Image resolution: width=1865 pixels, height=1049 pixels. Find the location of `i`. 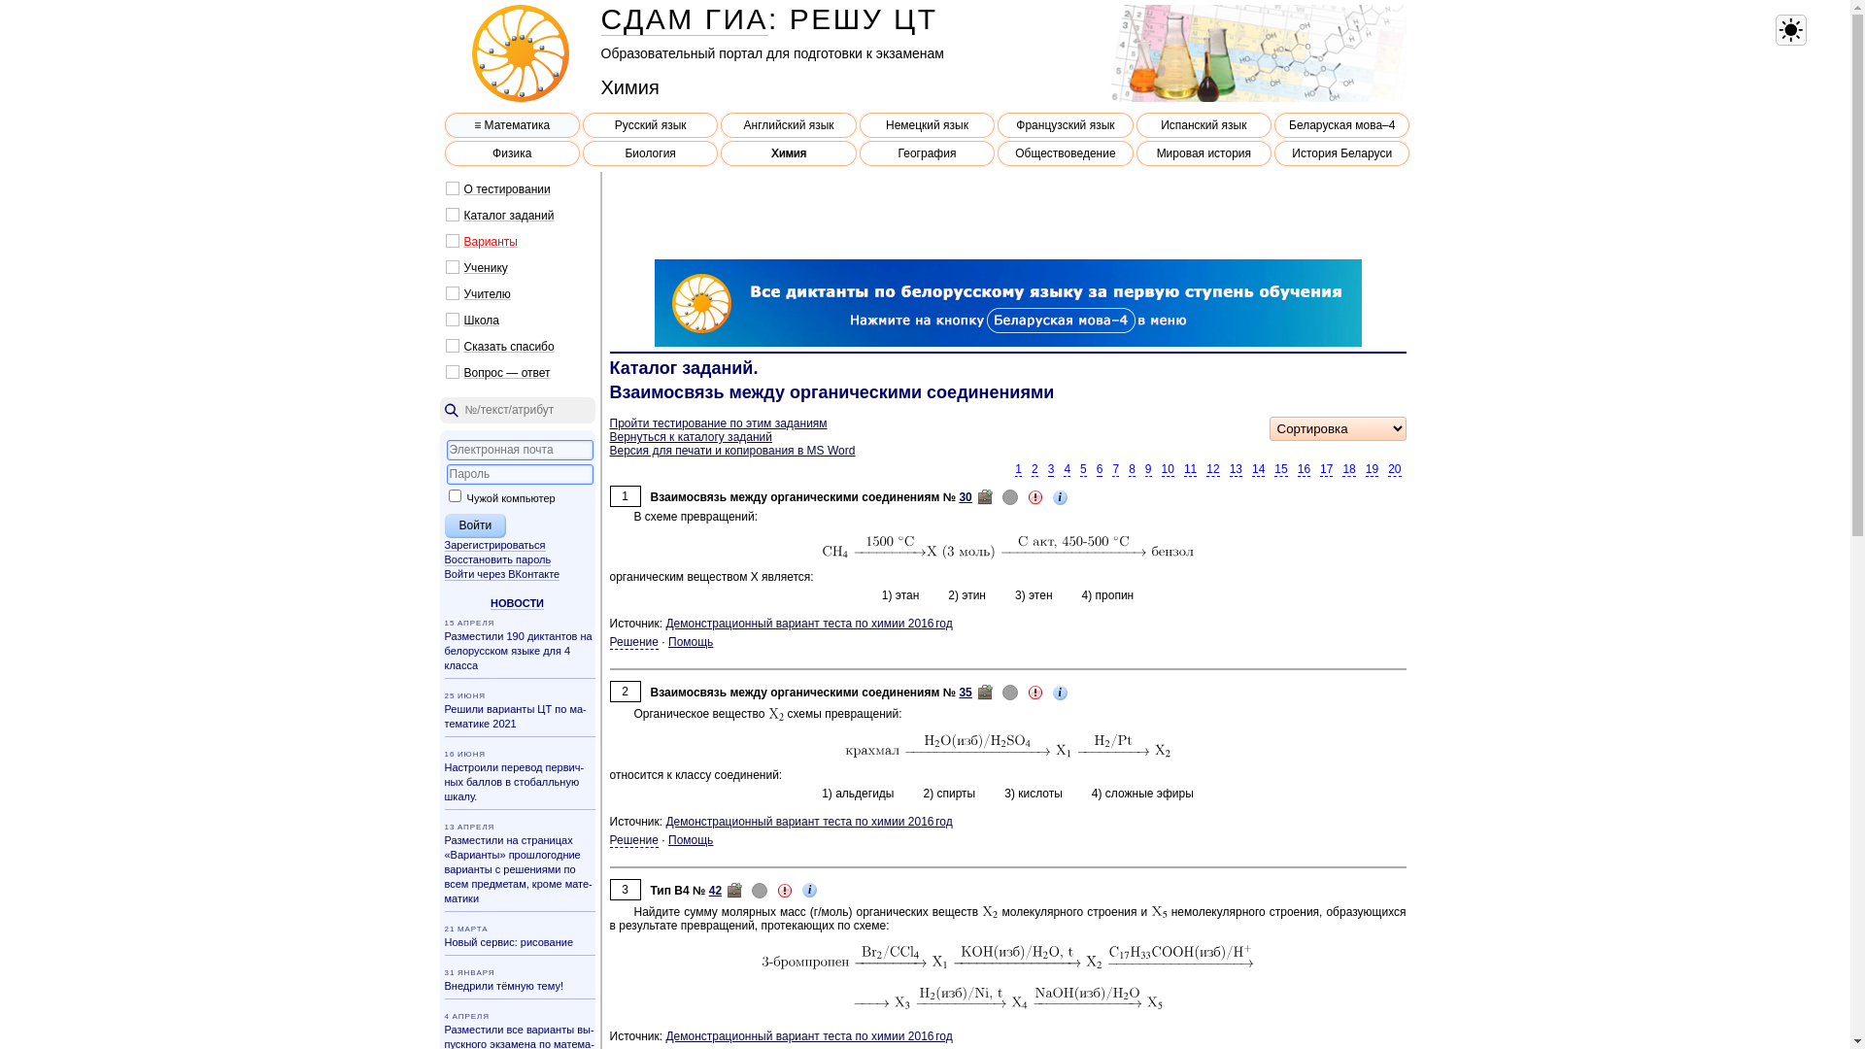

i is located at coordinates (1061, 694).